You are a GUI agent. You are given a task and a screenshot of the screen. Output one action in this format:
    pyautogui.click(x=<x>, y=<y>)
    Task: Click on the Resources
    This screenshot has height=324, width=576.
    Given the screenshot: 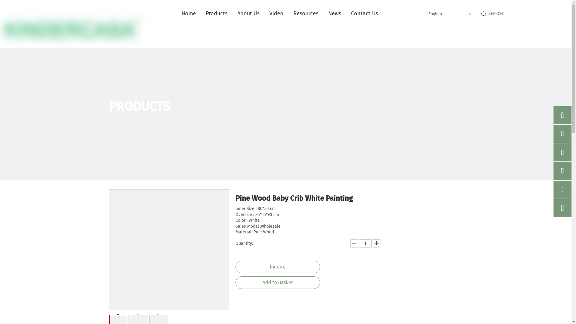 What is the action you would take?
    pyautogui.click(x=301, y=13)
    